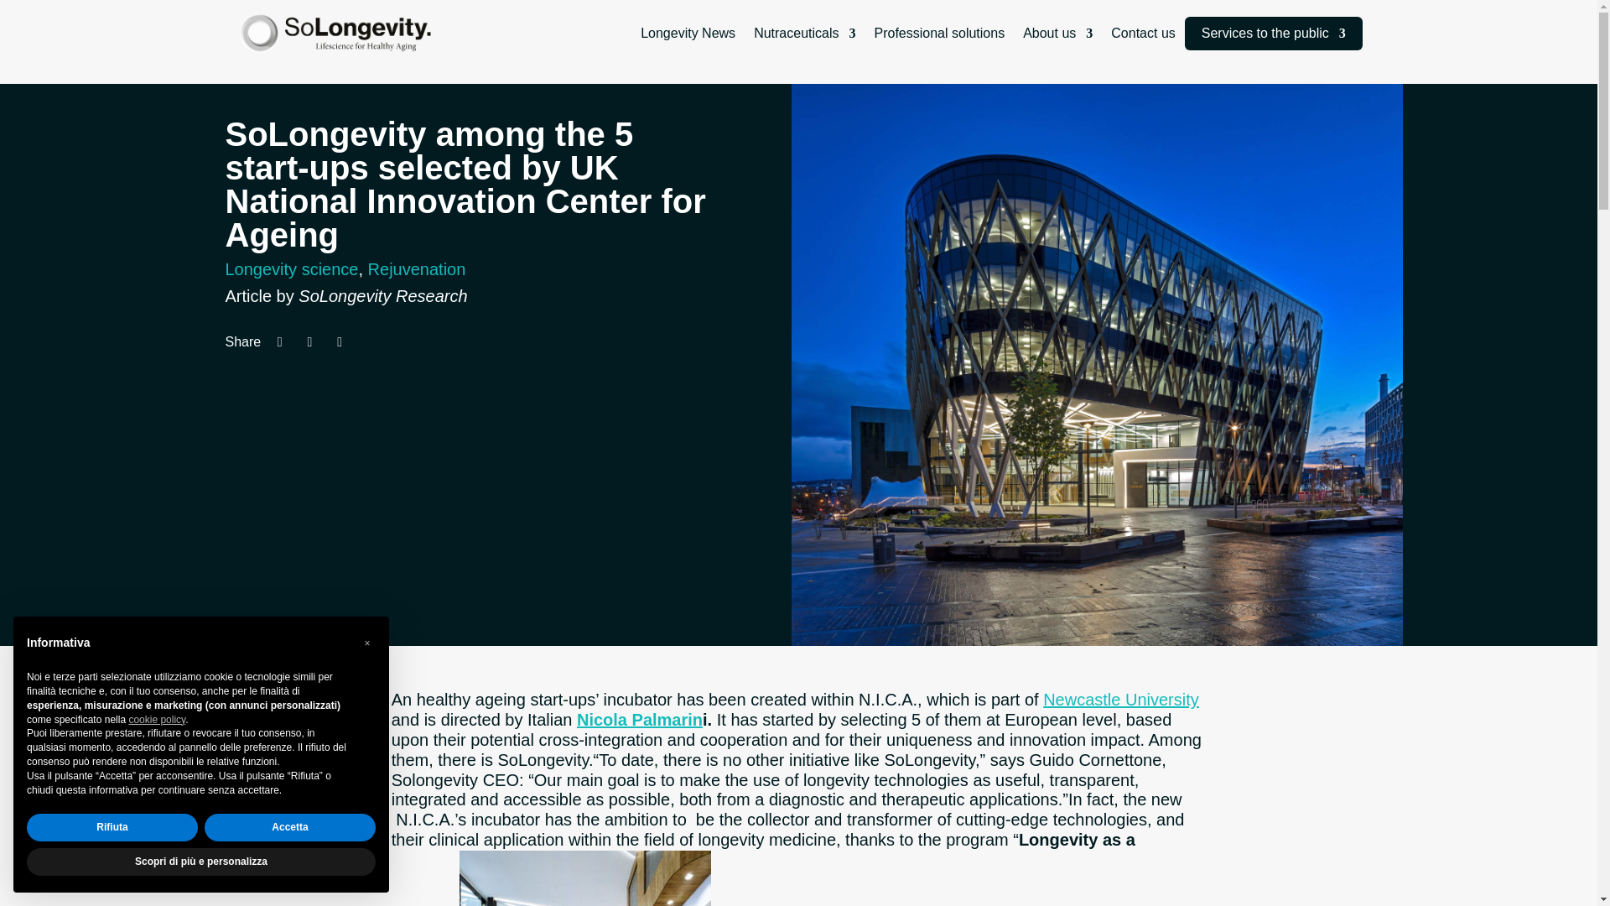  Describe the element at coordinates (1273, 34) in the screenshot. I see `Services to the public` at that location.